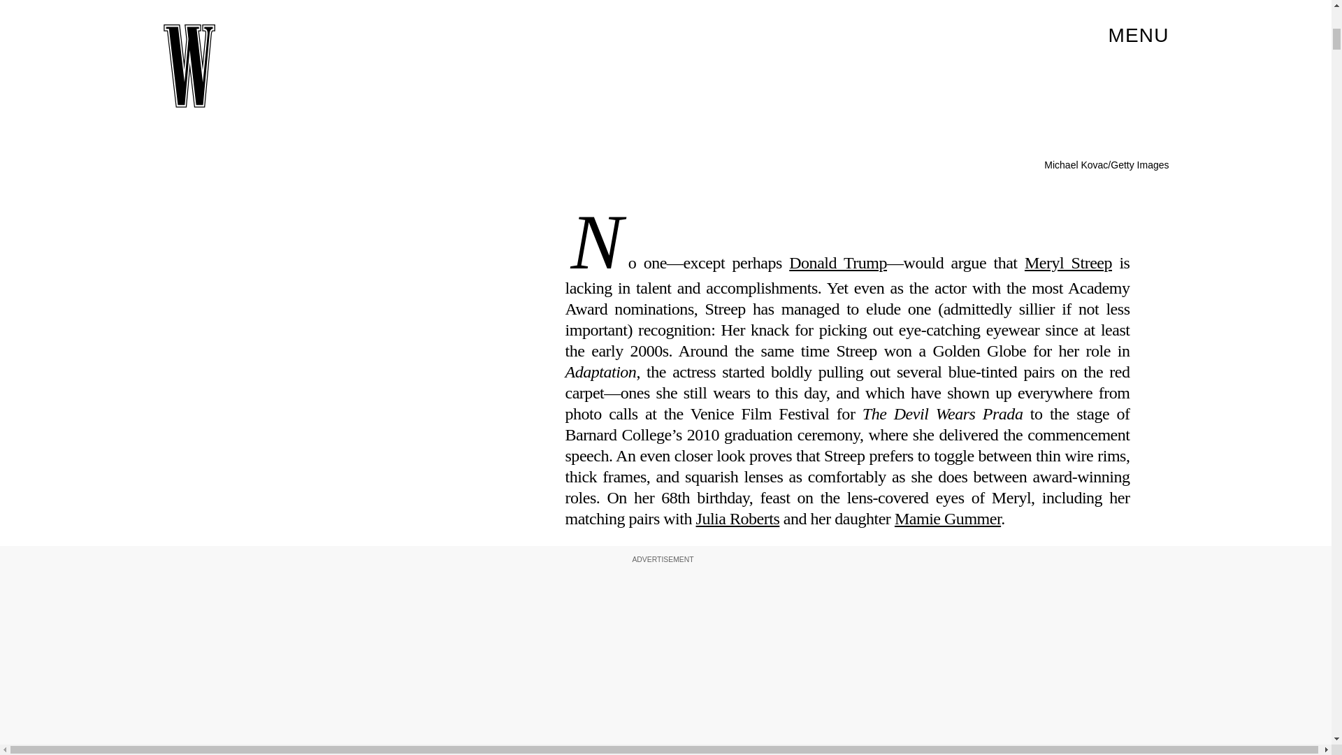  Describe the element at coordinates (837, 262) in the screenshot. I see `Donald Trump` at that location.